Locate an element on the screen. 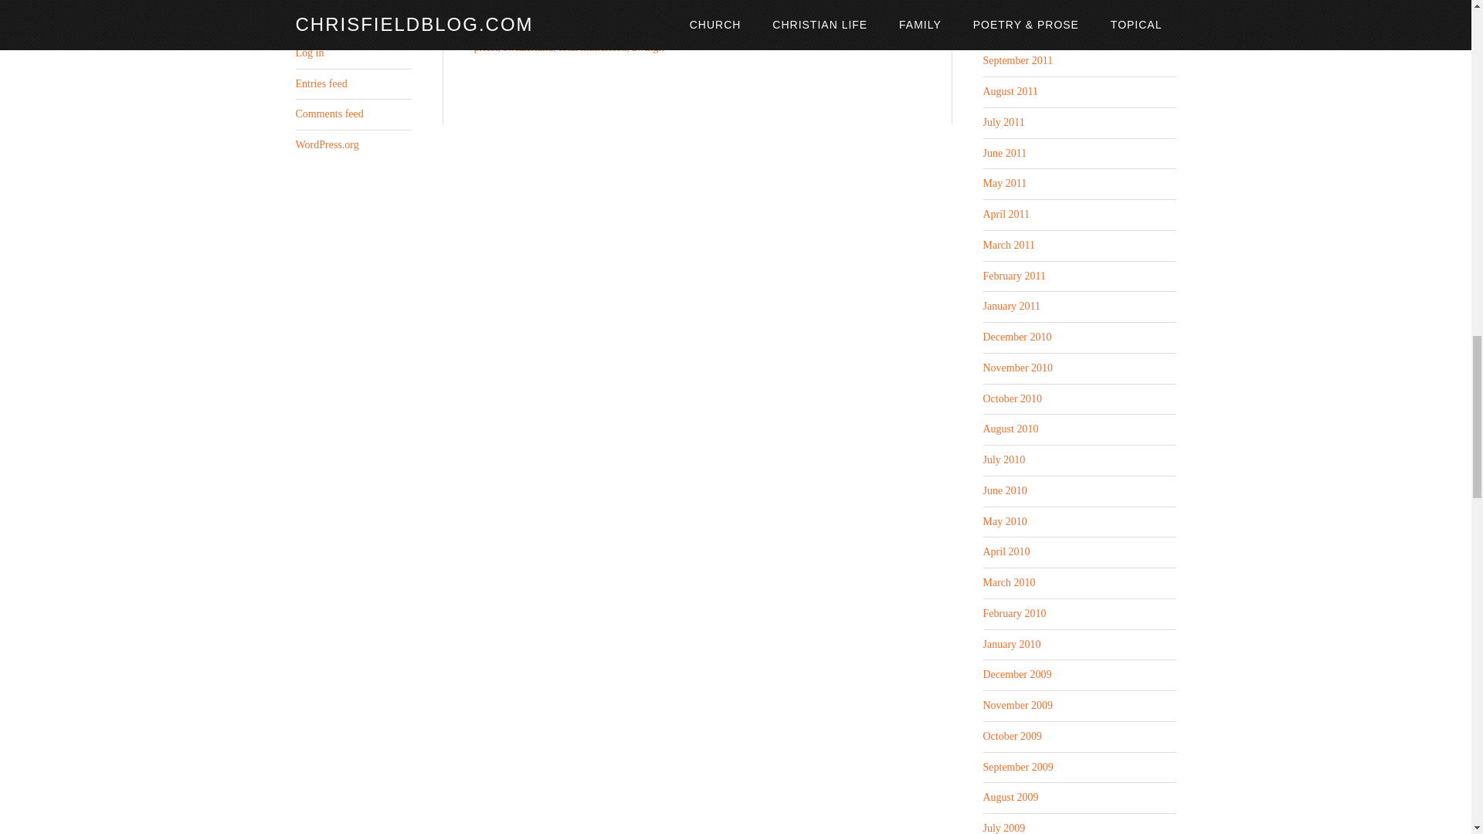  martyrs is located at coordinates (596, 29).